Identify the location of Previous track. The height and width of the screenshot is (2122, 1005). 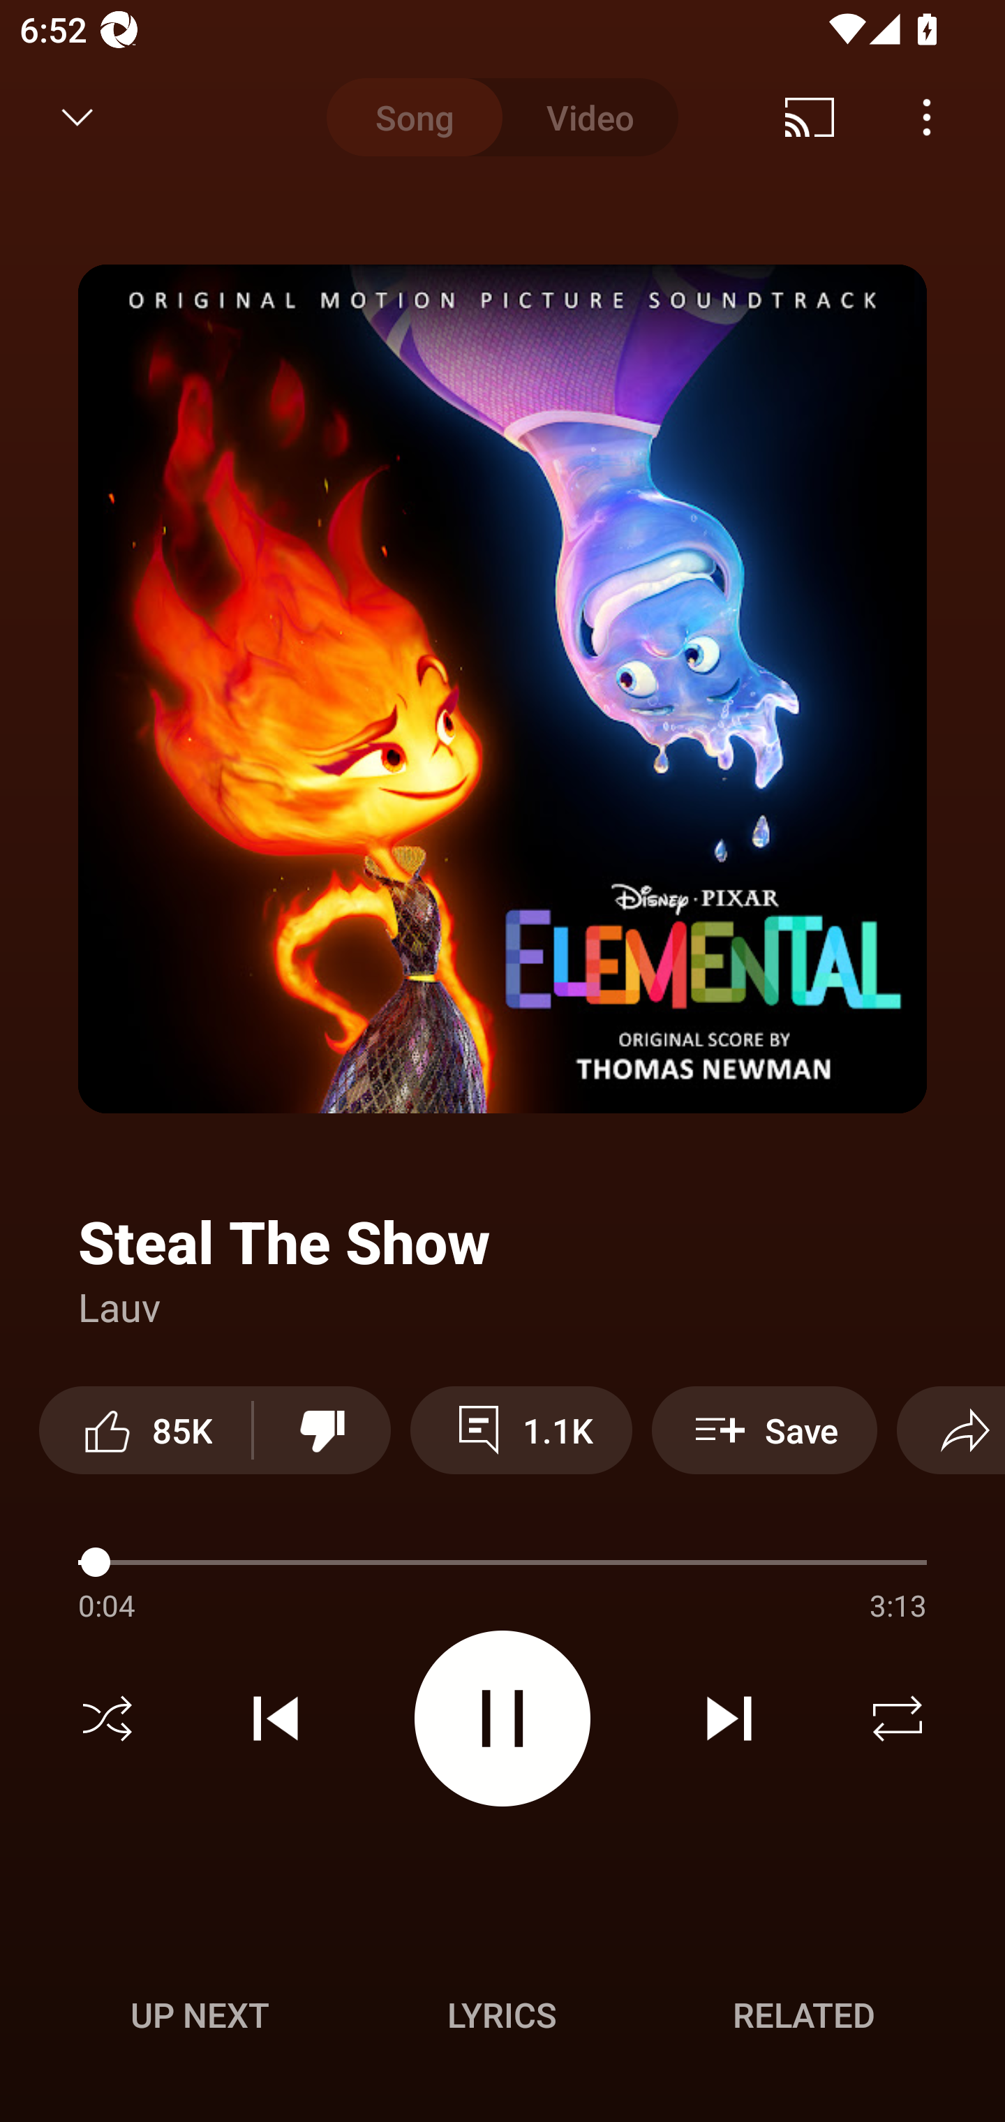
(276, 1719).